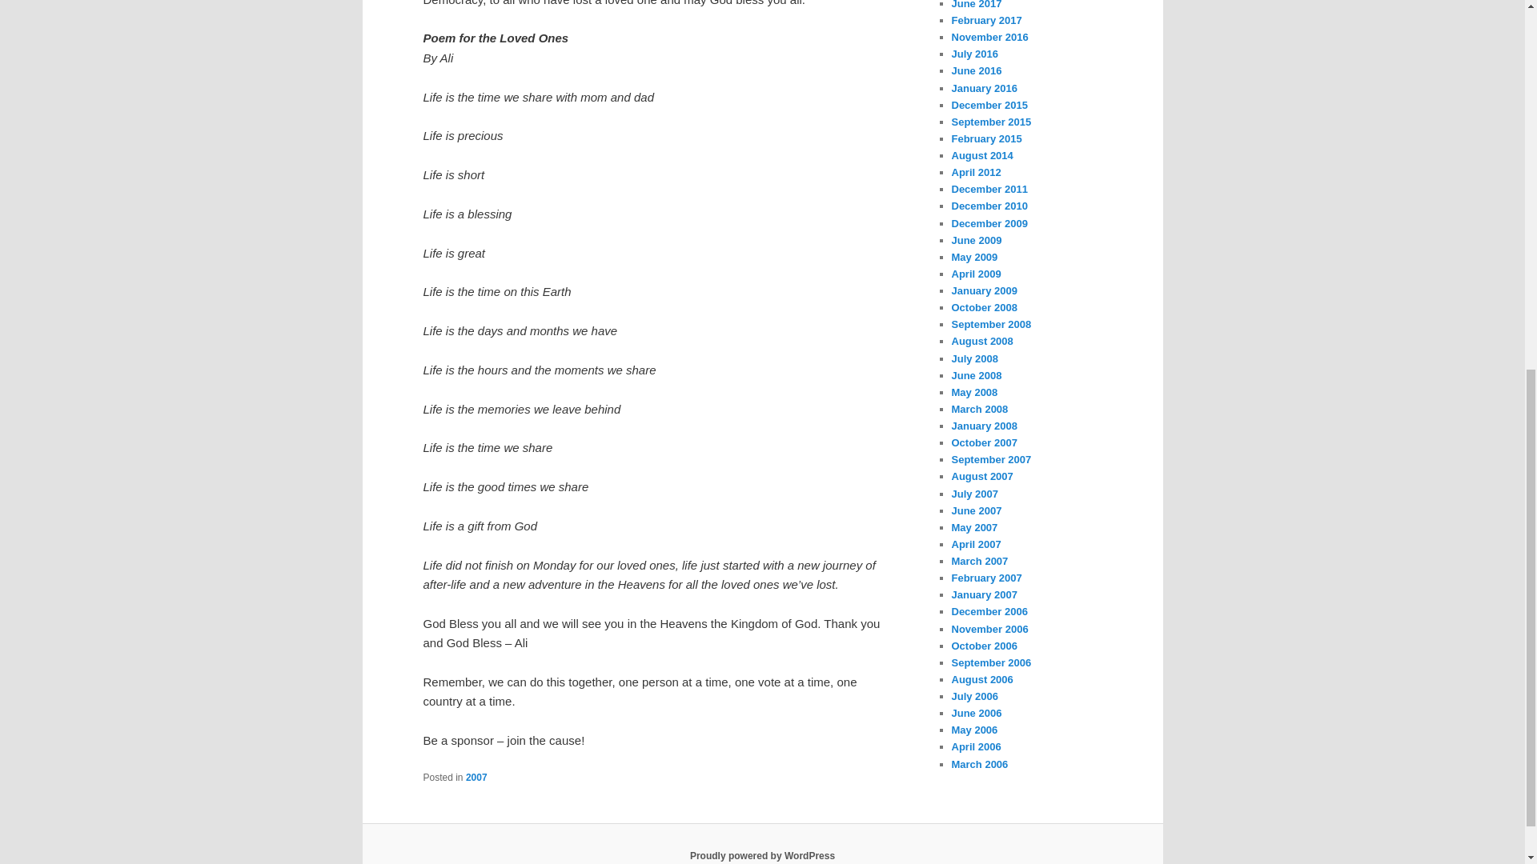 The height and width of the screenshot is (864, 1537). What do you see at coordinates (986, 21) in the screenshot?
I see `February 2017` at bounding box center [986, 21].